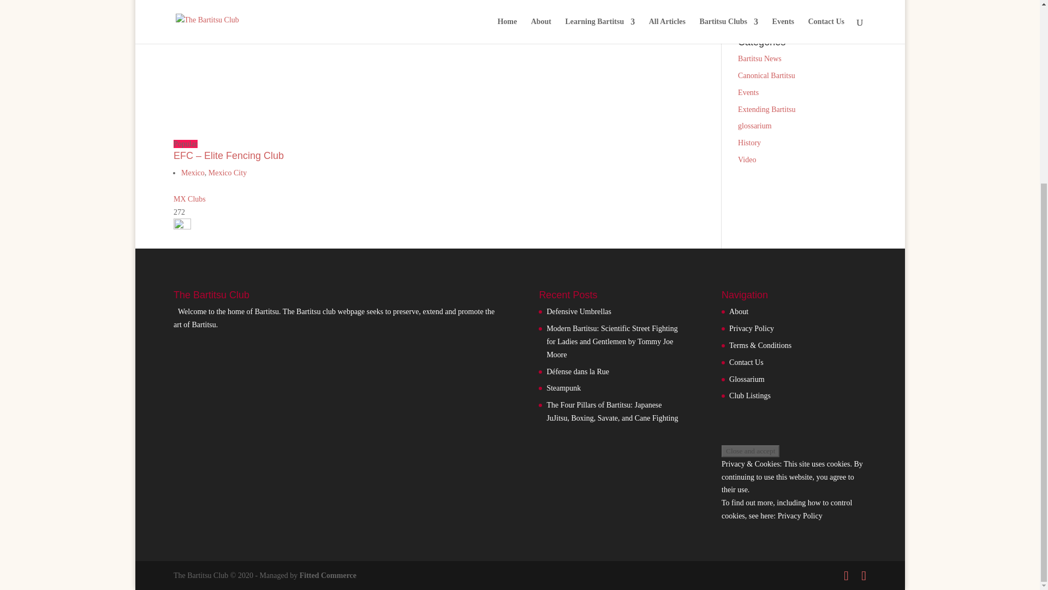  Describe the element at coordinates (849, 10) in the screenshot. I see `Search` at that location.